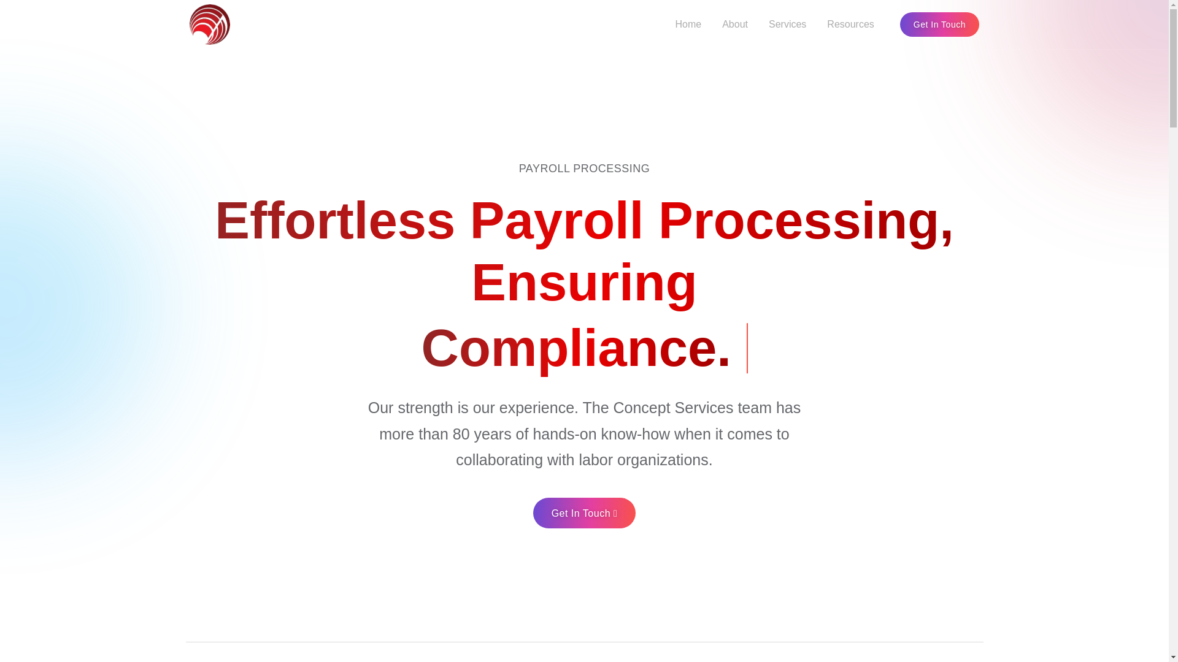 The image size is (1178, 662). What do you see at coordinates (787, 25) in the screenshot?
I see `Services` at bounding box center [787, 25].